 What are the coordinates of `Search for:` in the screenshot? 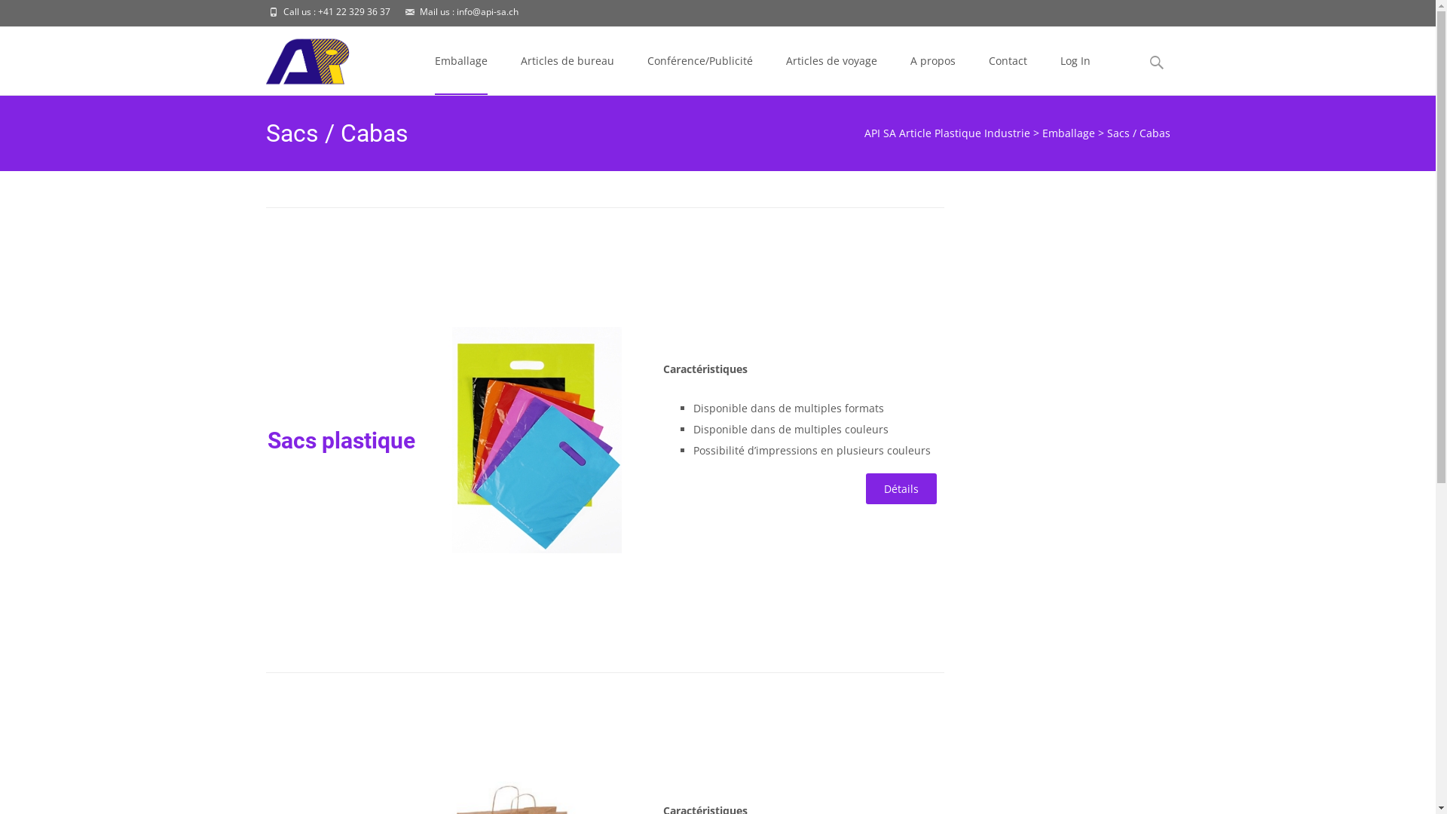 It's located at (1157, 63).